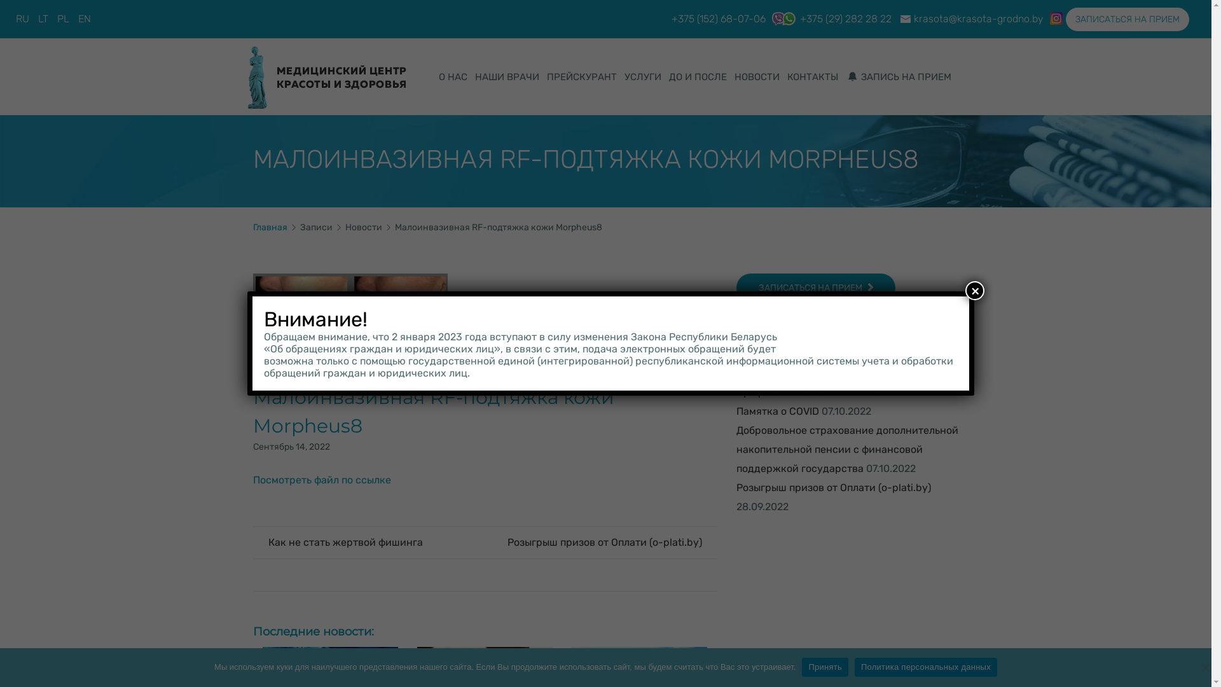  What do you see at coordinates (327, 77) in the screenshot?
I see `Regina Lite` at bounding box center [327, 77].